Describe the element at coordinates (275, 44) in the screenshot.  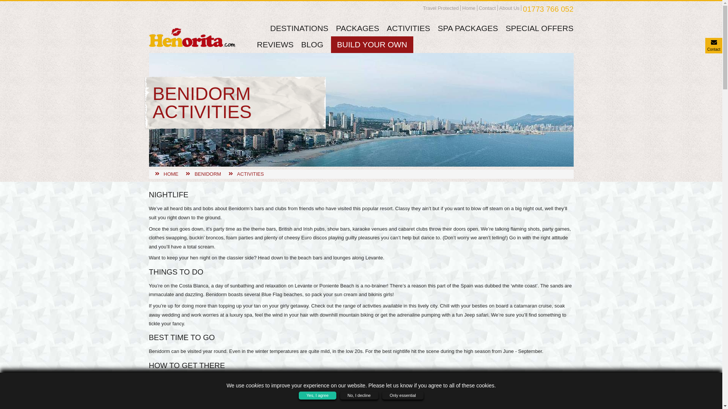
I see `REVIEWS` at that location.